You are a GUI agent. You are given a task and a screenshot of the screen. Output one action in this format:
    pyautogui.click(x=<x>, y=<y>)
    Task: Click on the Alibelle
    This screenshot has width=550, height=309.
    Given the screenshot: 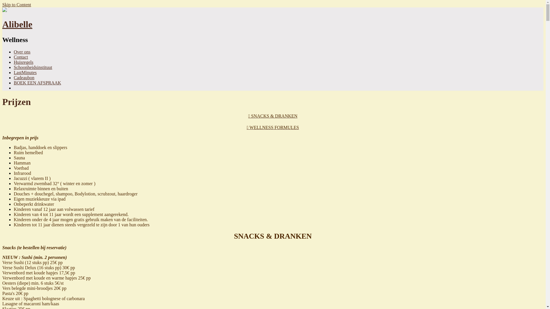 What is the action you would take?
    pyautogui.click(x=273, y=19)
    